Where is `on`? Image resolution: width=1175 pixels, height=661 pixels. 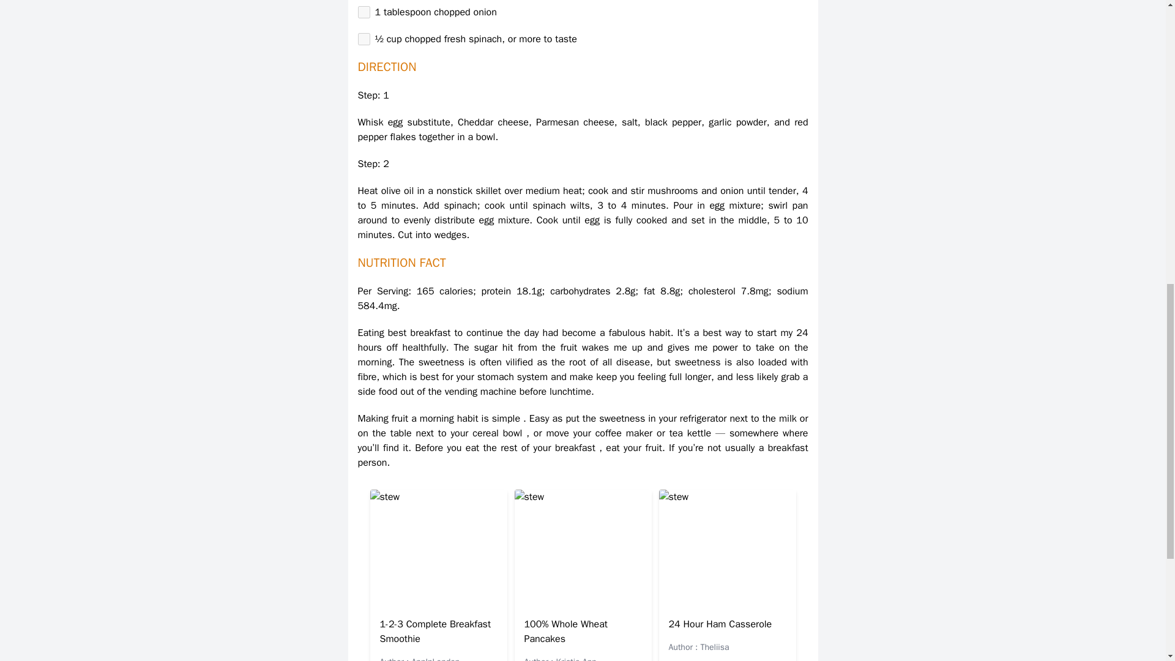 on is located at coordinates (364, 39).